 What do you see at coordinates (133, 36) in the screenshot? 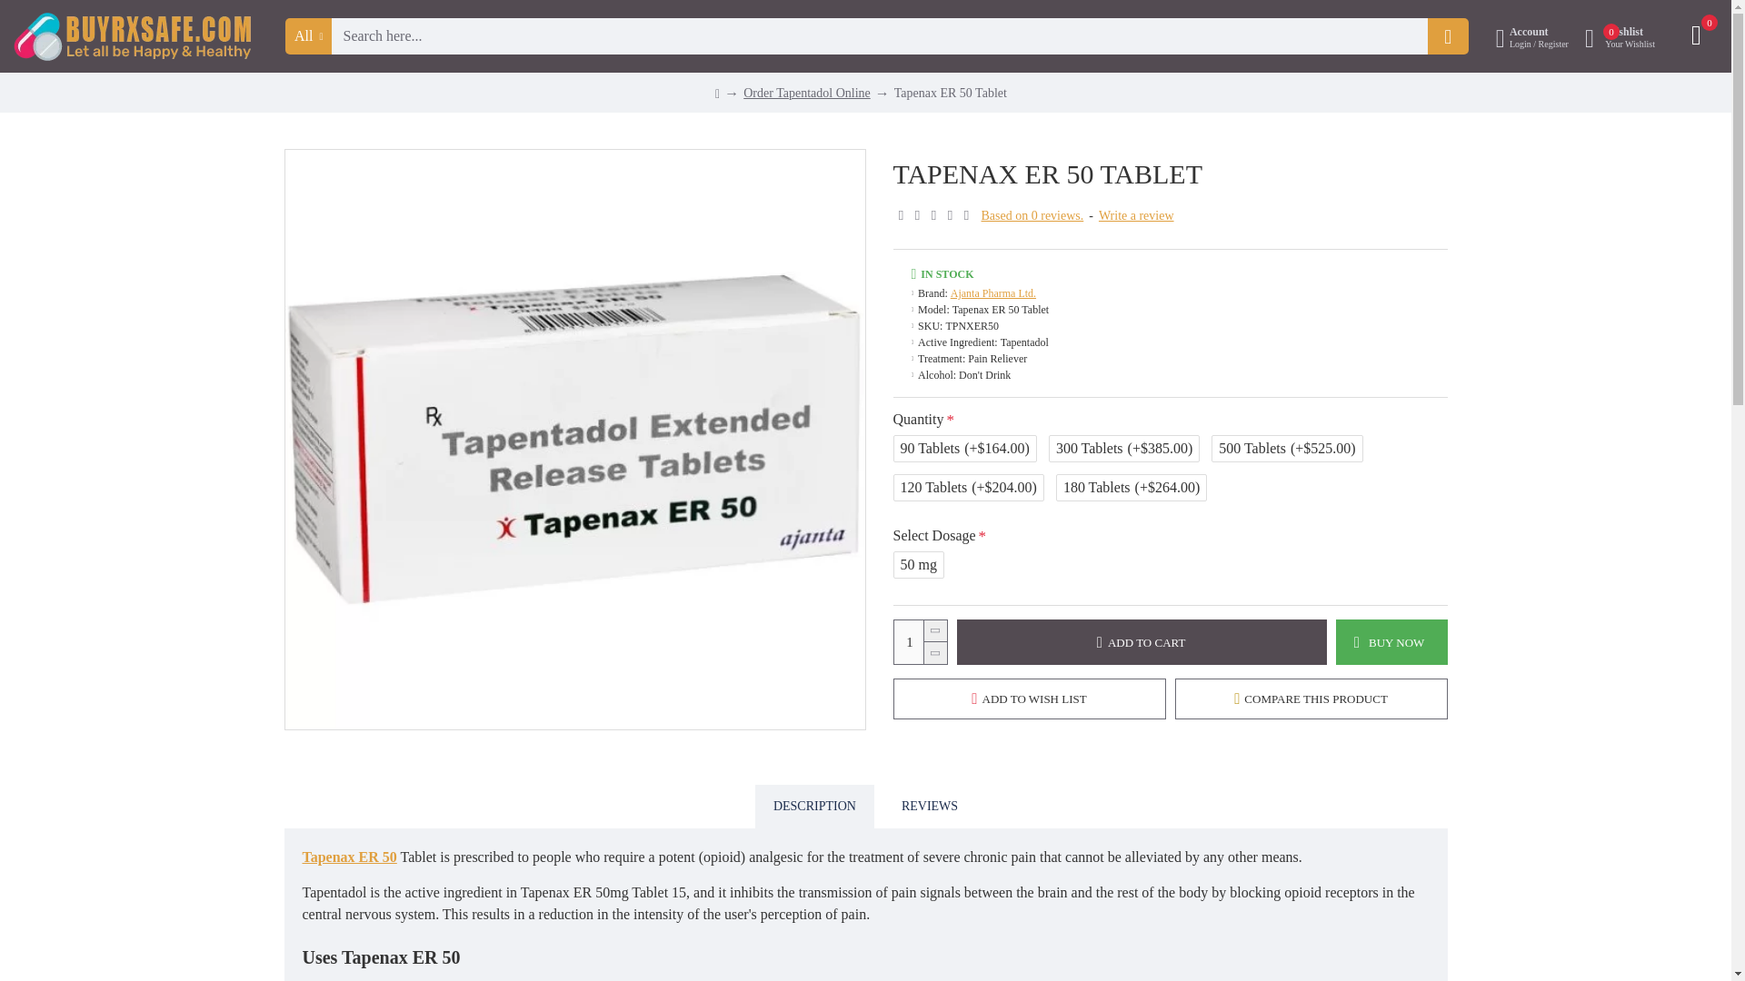
I see `BUYRXSAFE` at bounding box center [133, 36].